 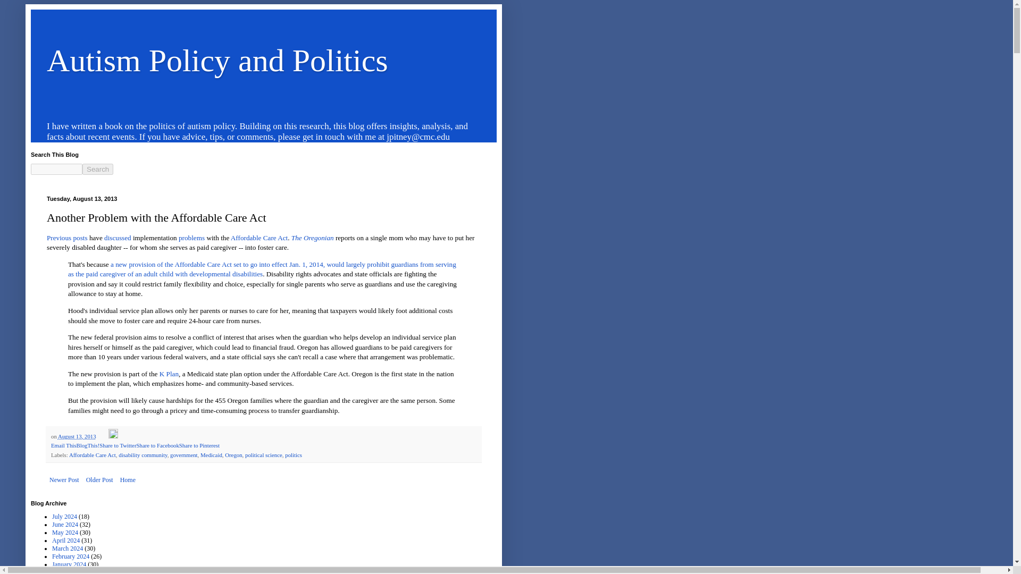 What do you see at coordinates (117, 445) in the screenshot?
I see `Share to Twitter` at bounding box center [117, 445].